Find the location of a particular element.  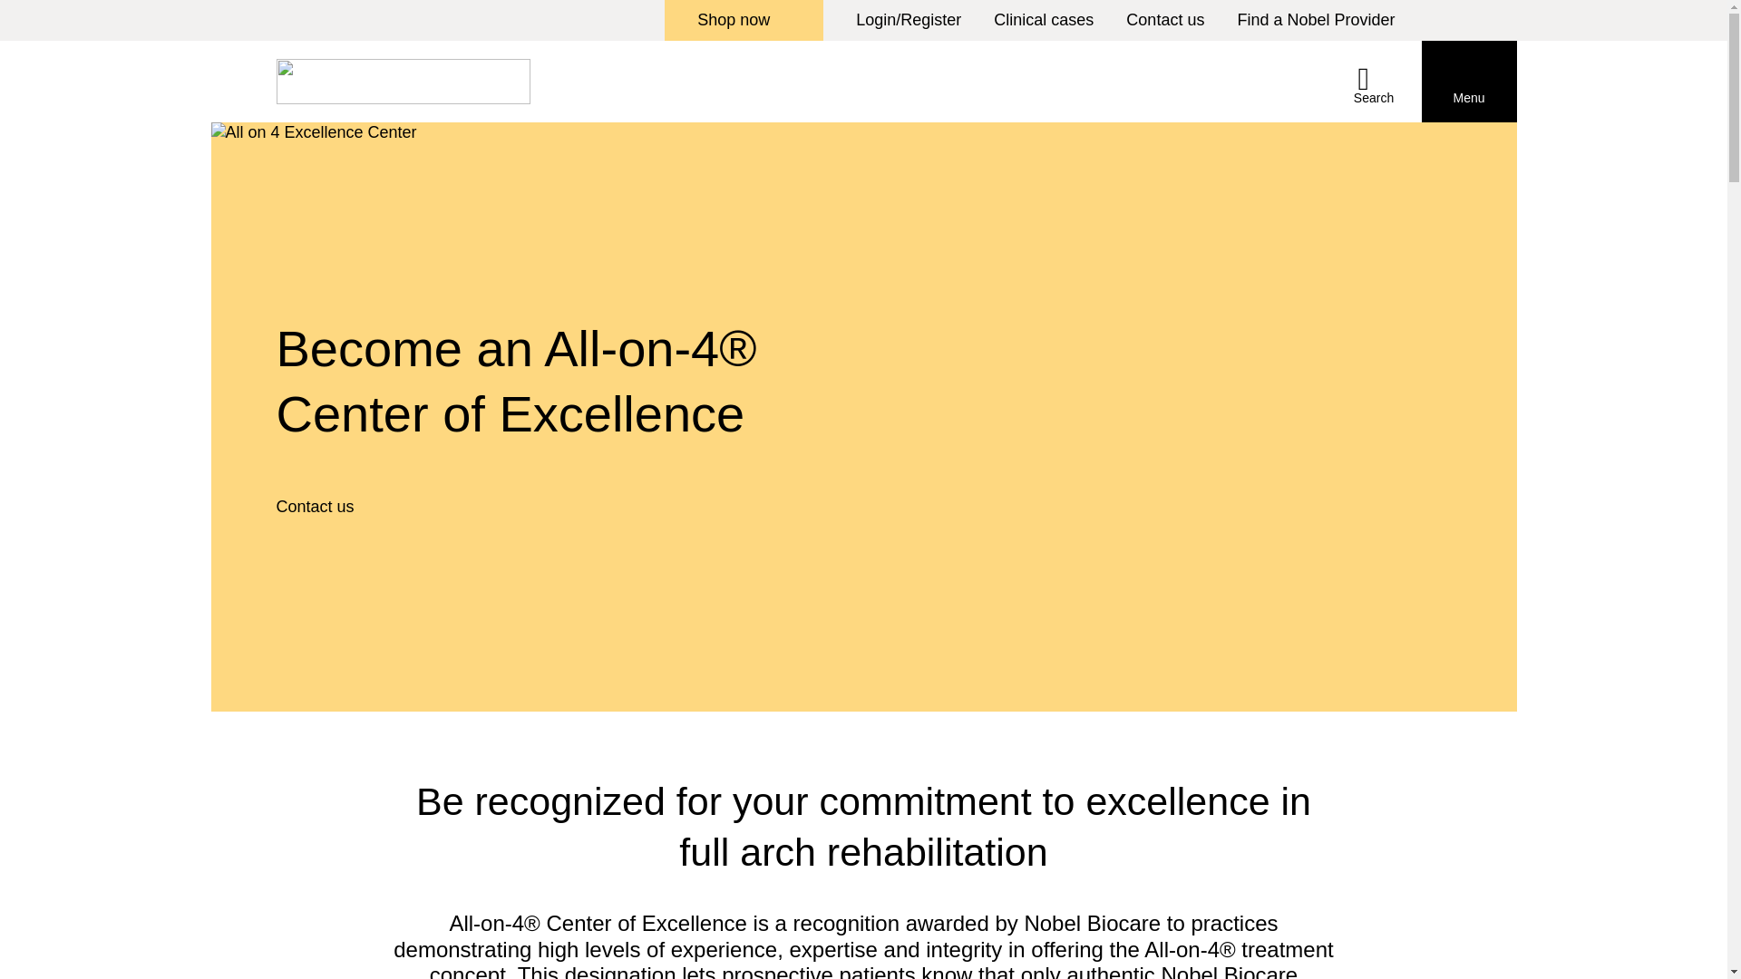

Search is located at coordinates (1373, 82).